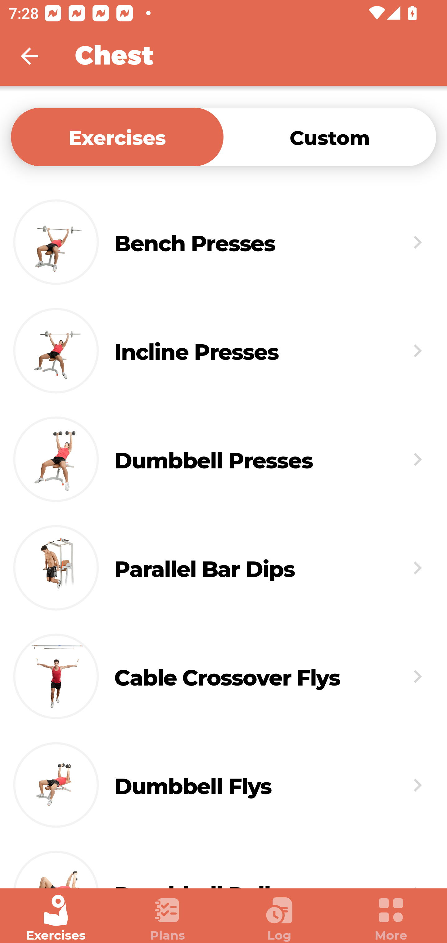 The height and width of the screenshot is (943, 447). What do you see at coordinates (117, 136) in the screenshot?
I see `Exercises` at bounding box center [117, 136].